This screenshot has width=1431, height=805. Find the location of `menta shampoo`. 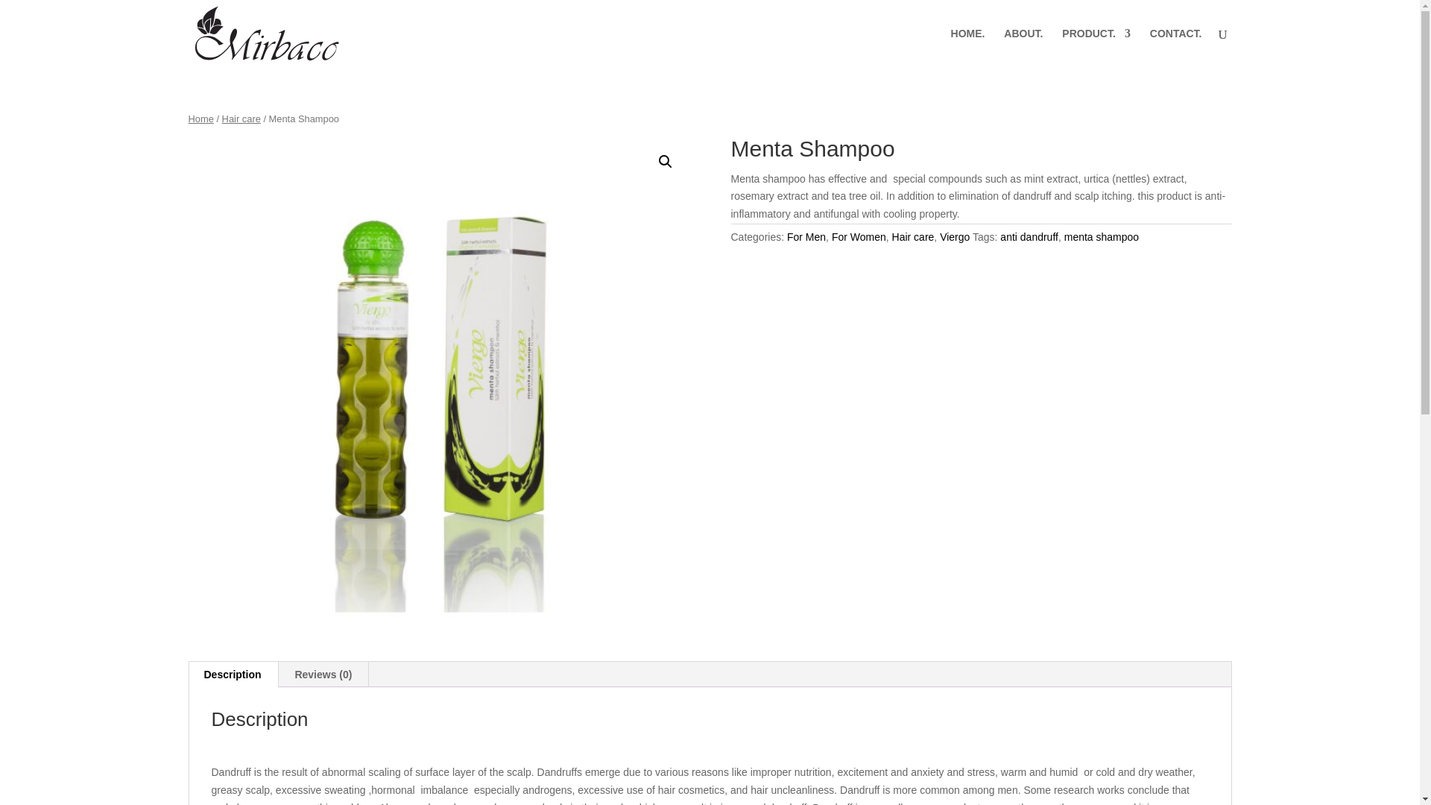

menta shampoo is located at coordinates (1102, 237).